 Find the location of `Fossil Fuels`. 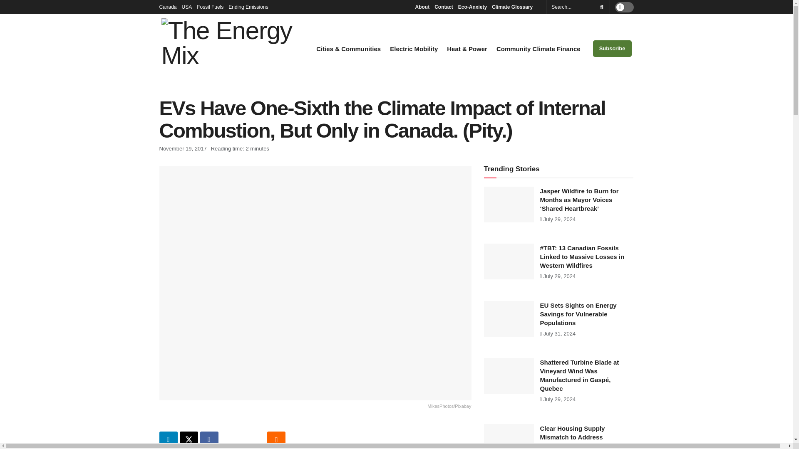

Fossil Fuels is located at coordinates (210, 7).